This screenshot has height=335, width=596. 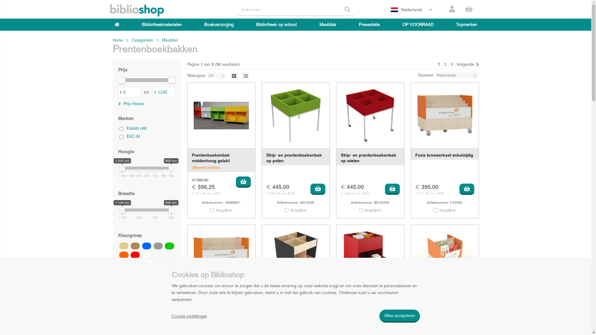 What do you see at coordinates (211, 158) in the screenshot?
I see `Prentenboekenbak middenhoog gelakt` at bounding box center [211, 158].